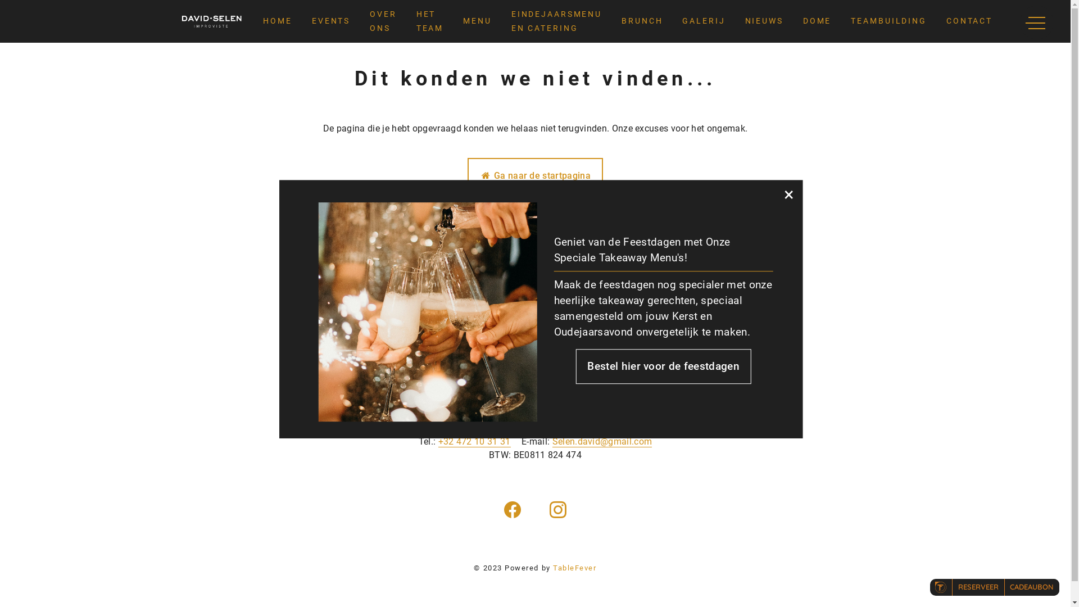  I want to click on CONTACT, so click(969, 21).